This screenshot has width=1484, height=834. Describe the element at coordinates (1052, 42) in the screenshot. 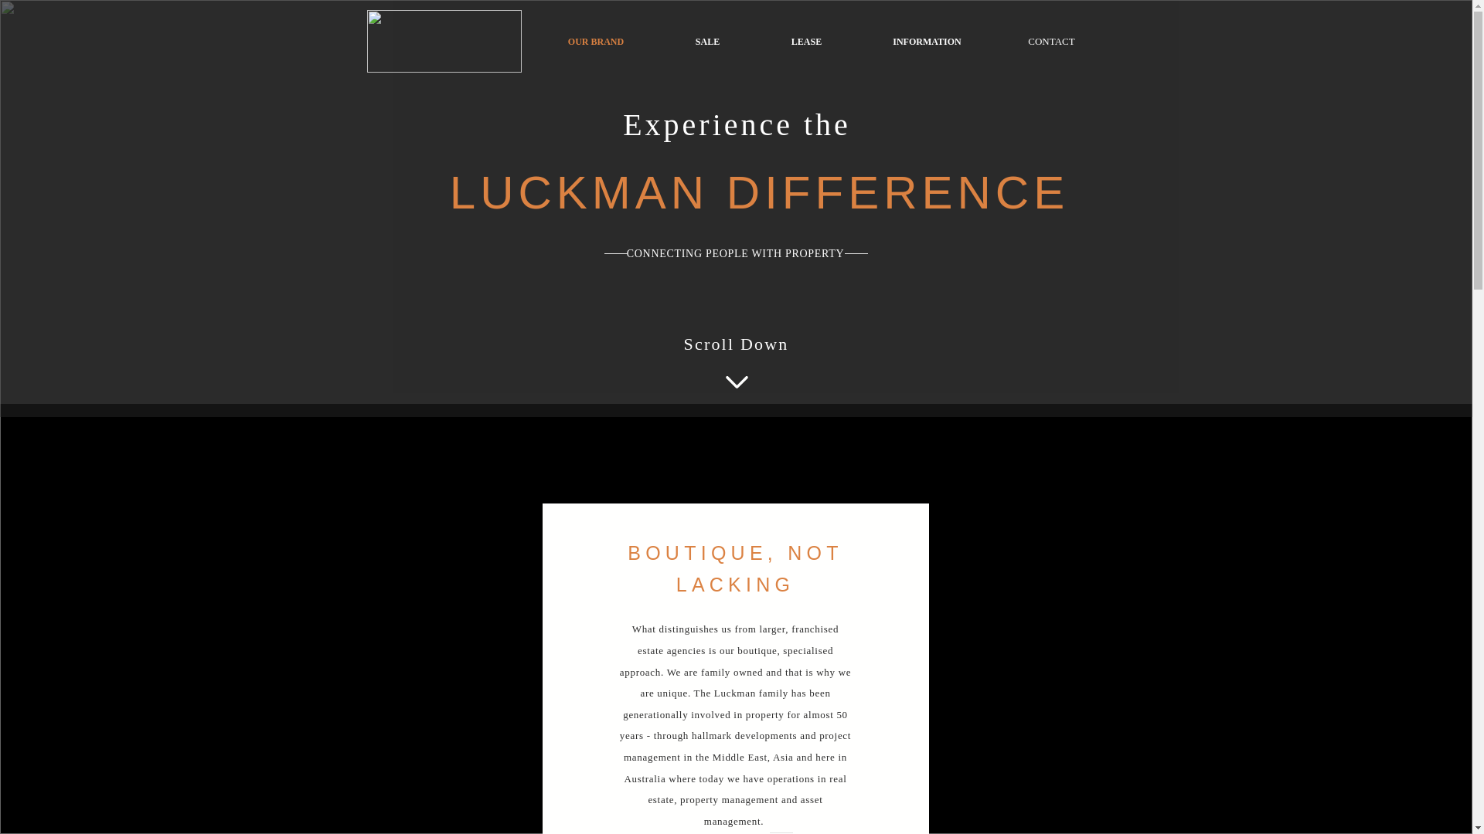

I see `CONTACT` at that location.